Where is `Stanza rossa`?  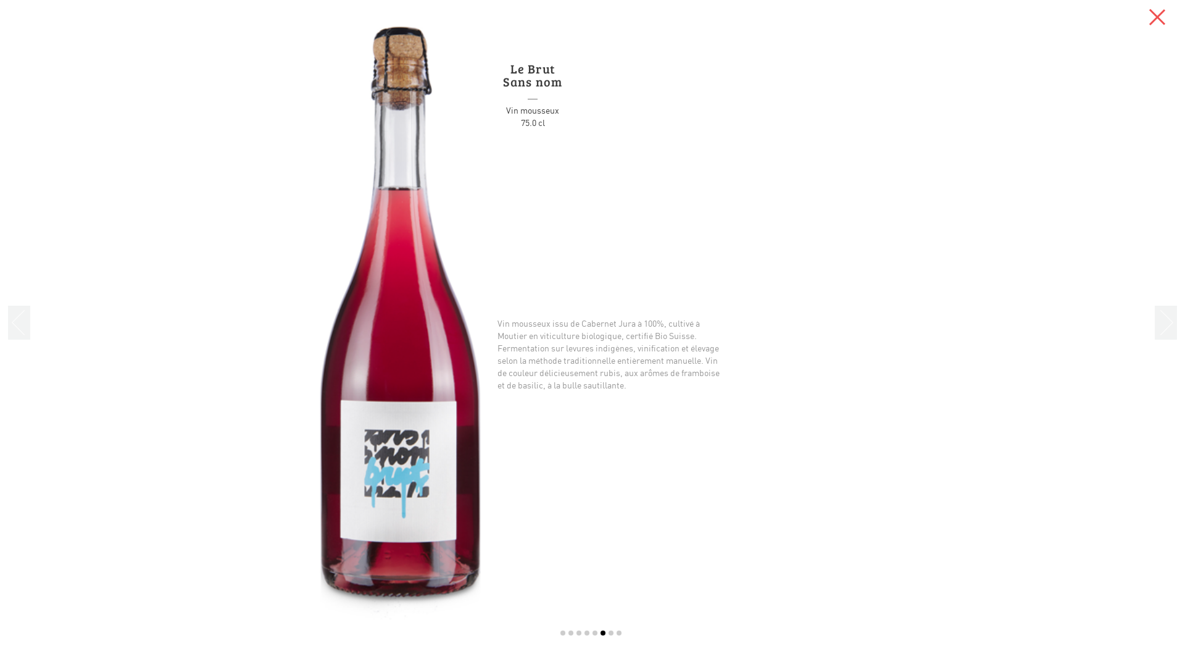 Stanza rossa is located at coordinates (717, 486).